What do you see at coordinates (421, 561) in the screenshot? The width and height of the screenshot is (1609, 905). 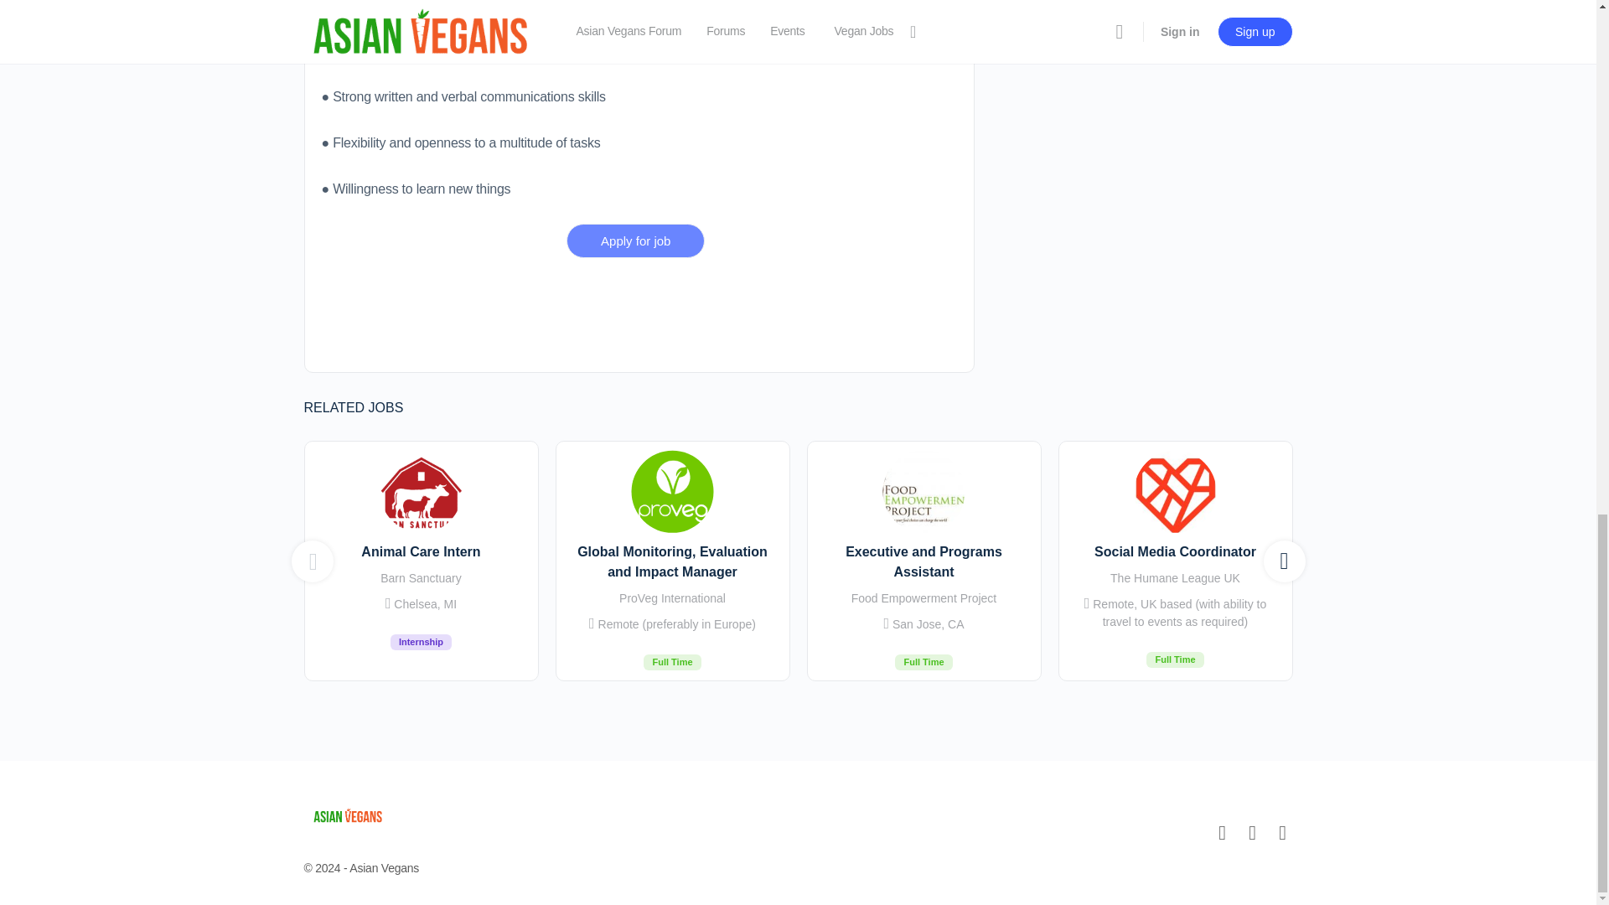 I see `Apply for job` at bounding box center [421, 561].